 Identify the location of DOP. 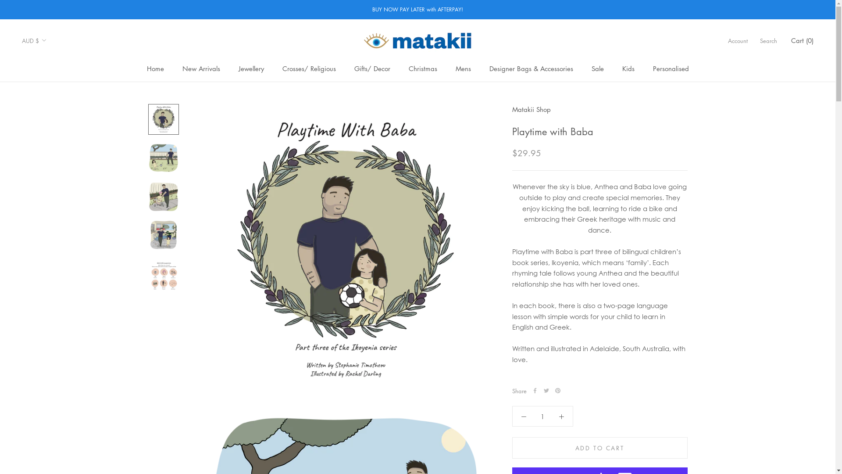
(49, 434).